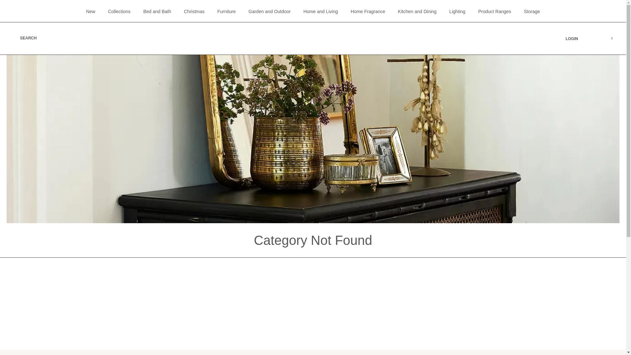 This screenshot has width=631, height=355. Describe the element at coordinates (457, 12) in the screenshot. I see `Lighting` at that location.